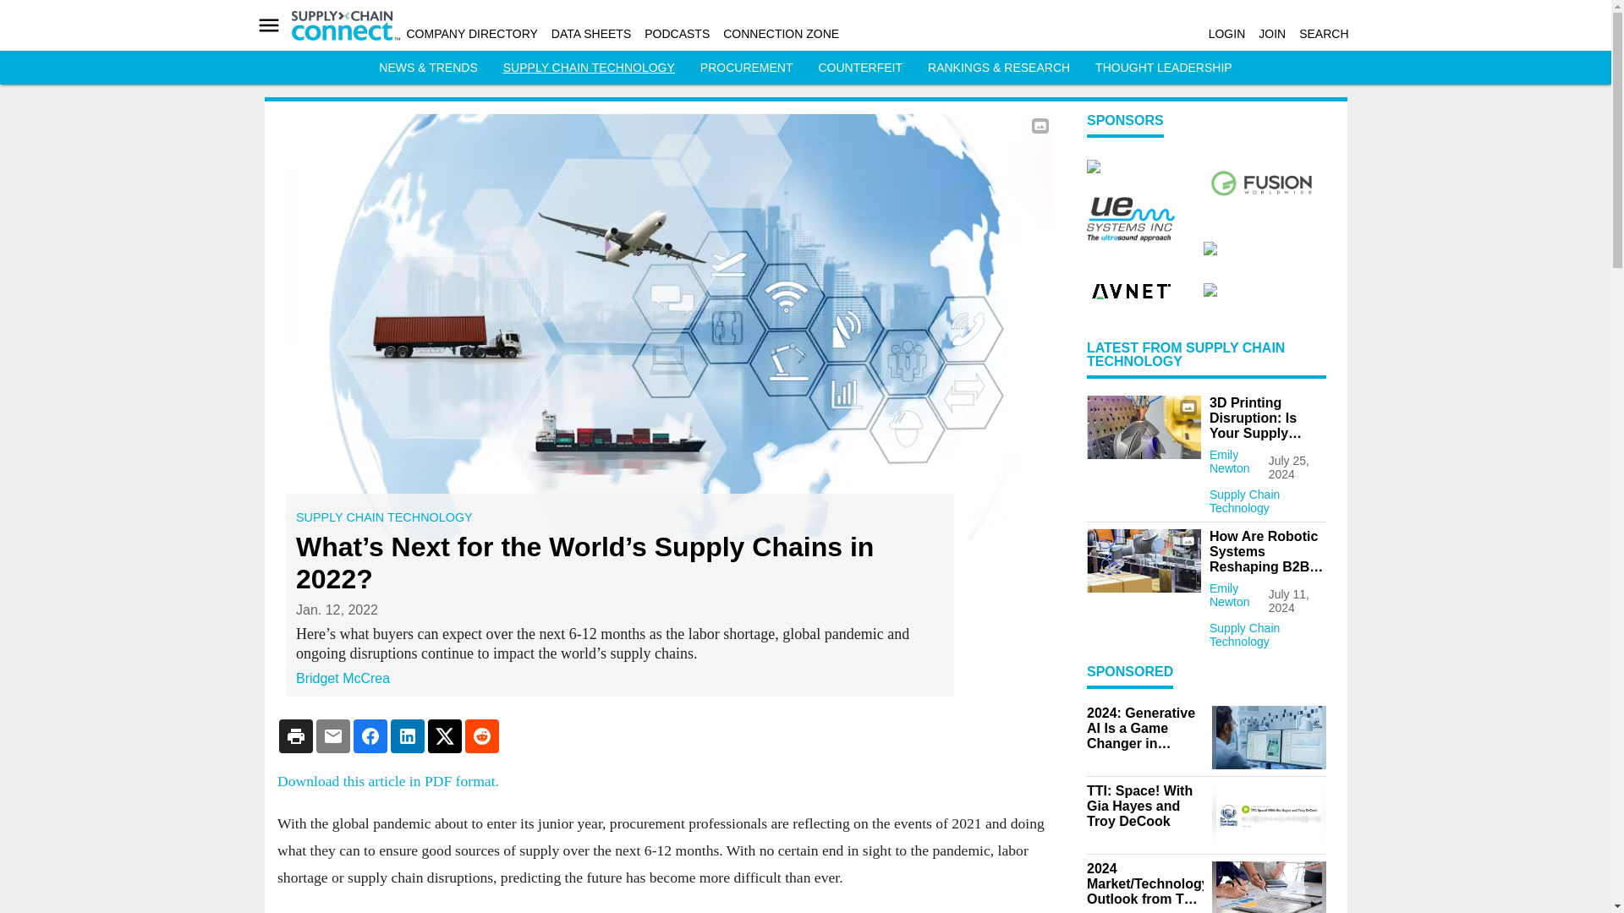  I want to click on SUPPLY CHAIN TECHNOLOGY, so click(384, 517).